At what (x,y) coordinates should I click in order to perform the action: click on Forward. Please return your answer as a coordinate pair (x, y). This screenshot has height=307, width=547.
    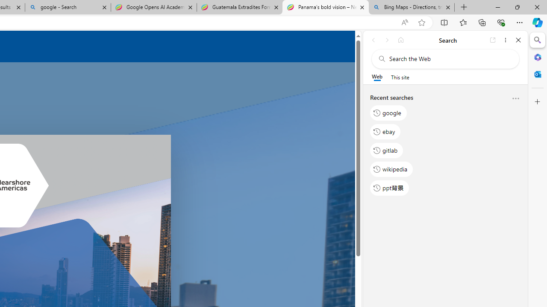
    Looking at the image, I should click on (387, 40).